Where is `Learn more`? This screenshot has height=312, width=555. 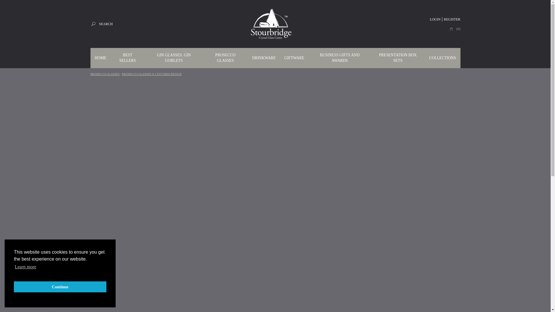
Learn more is located at coordinates (25, 267).